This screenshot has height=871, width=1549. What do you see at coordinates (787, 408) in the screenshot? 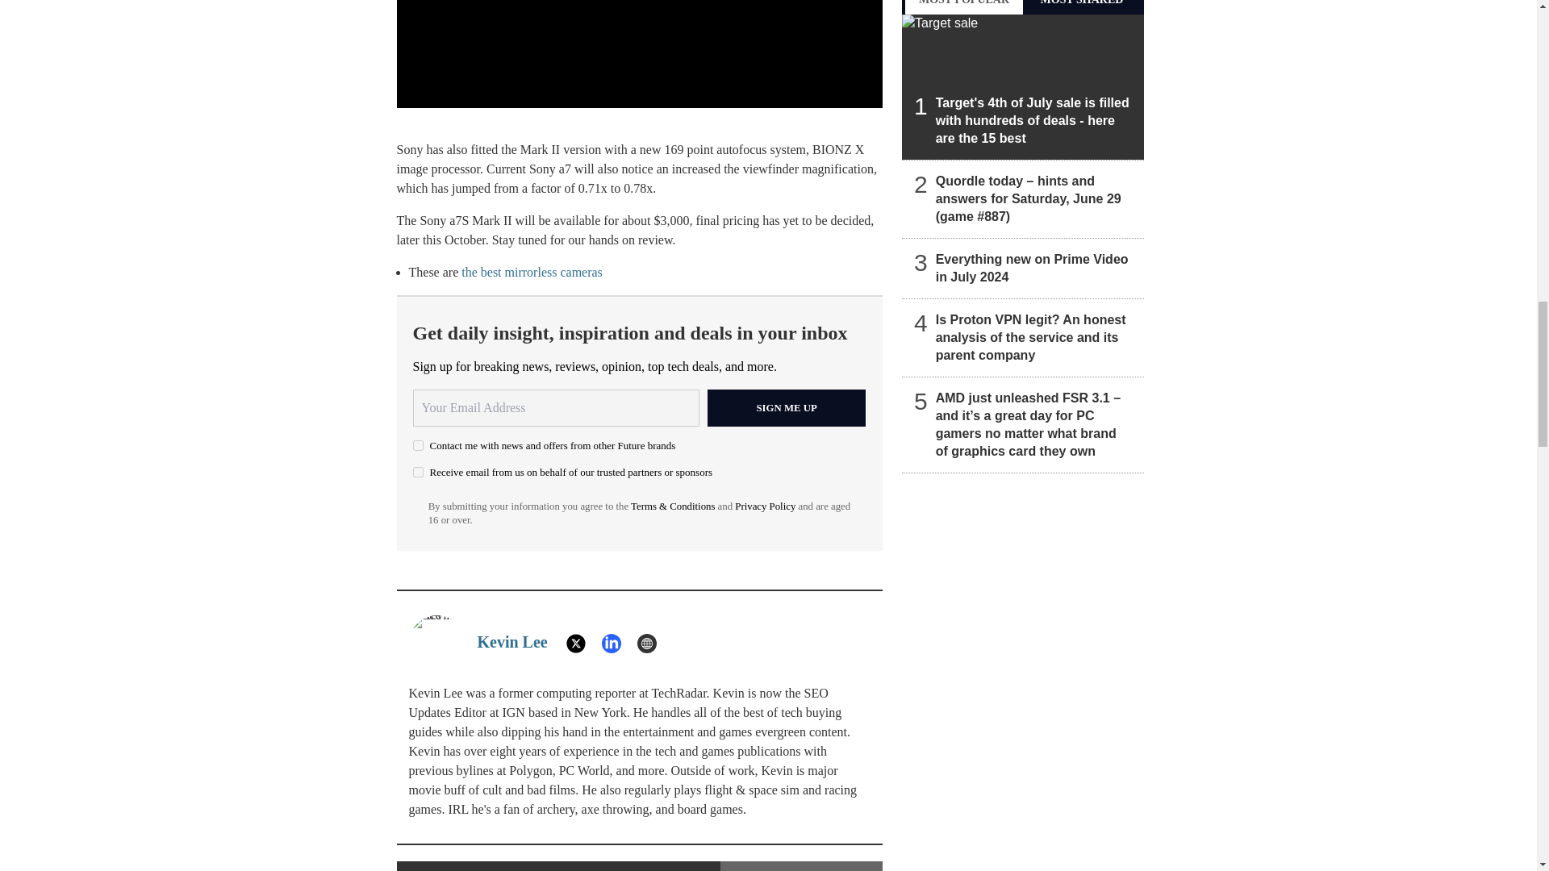
I see `Sign me up` at bounding box center [787, 408].